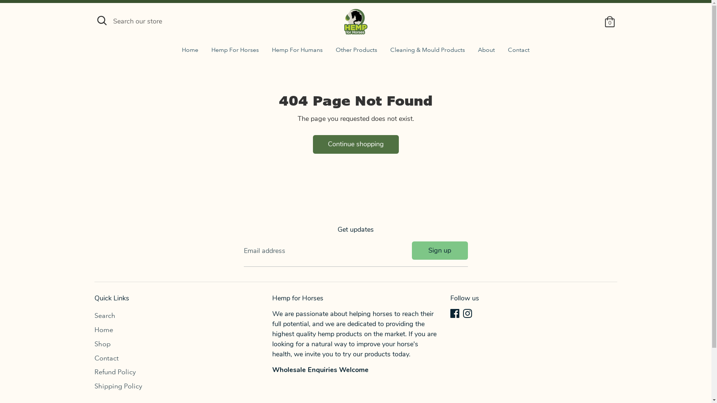 The width and height of the screenshot is (717, 403). I want to click on Refund Policy, so click(115, 372).